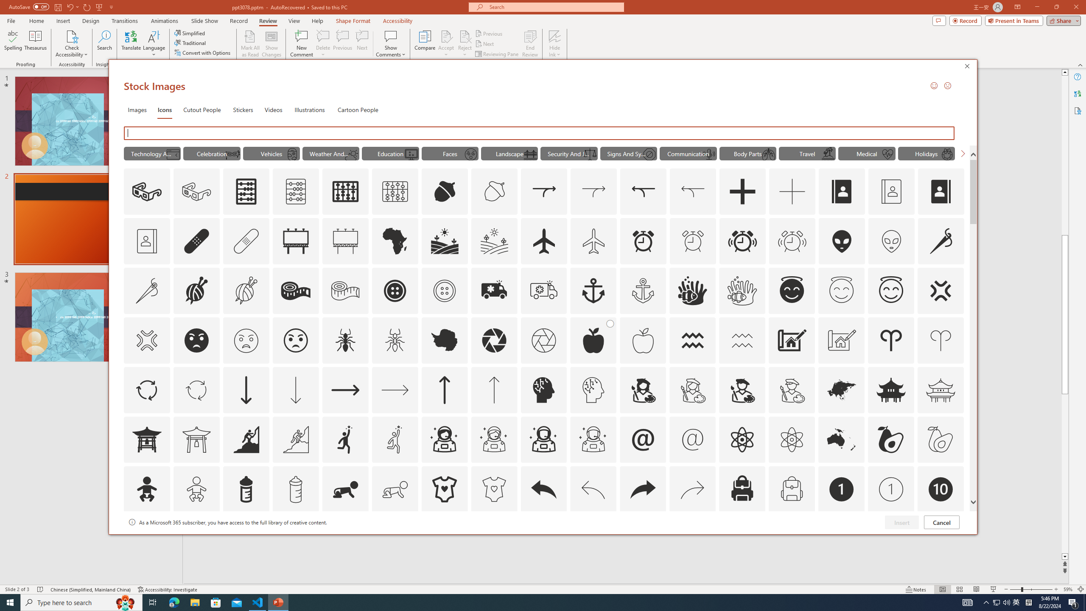 The width and height of the screenshot is (1086, 611). What do you see at coordinates (867, 153) in the screenshot?
I see `"Medical" Icons.` at bounding box center [867, 153].